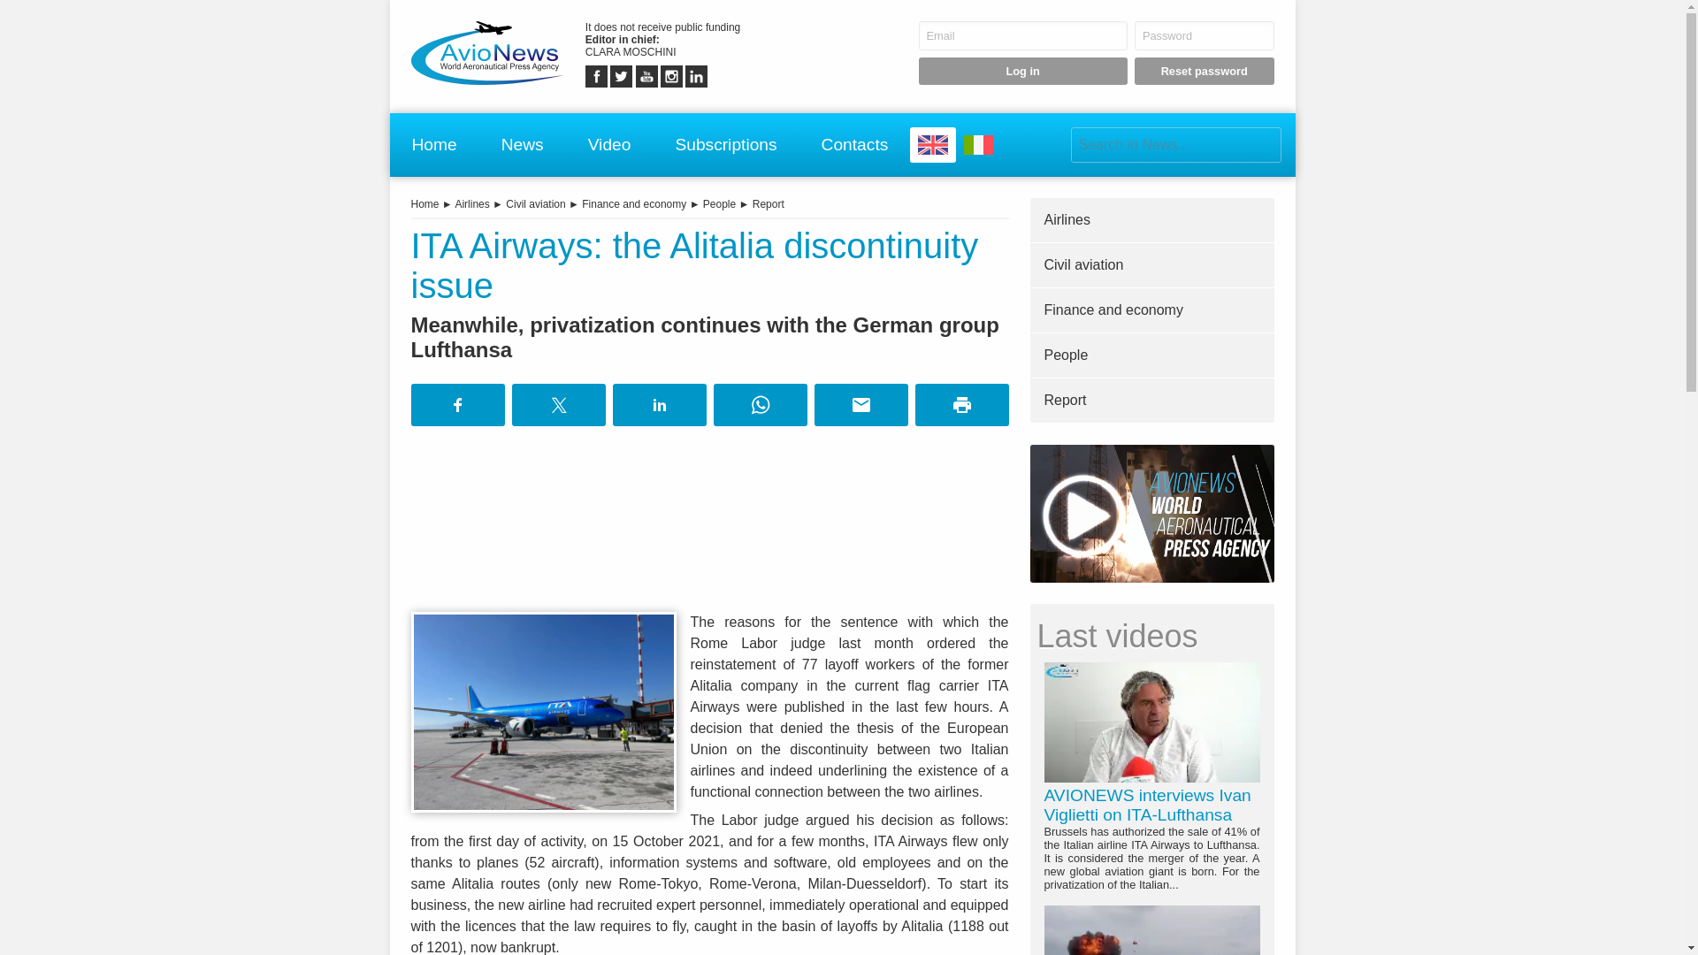 The image size is (1698, 955). What do you see at coordinates (1022, 71) in the screenshot?
I see `Log in` at bounding box center [1022, 71].